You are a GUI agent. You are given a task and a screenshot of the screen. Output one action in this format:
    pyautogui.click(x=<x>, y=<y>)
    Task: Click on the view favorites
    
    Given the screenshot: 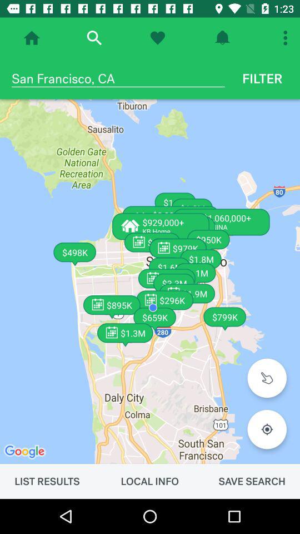 What is the action you would take?
    pyautogui.click(x=158, y=38)
    